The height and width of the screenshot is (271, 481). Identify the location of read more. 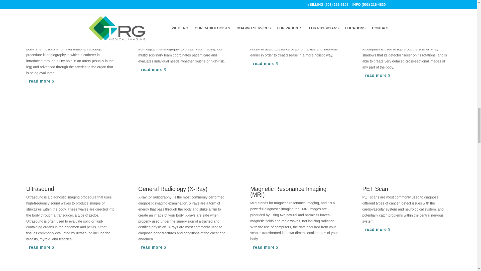
(154, 247).